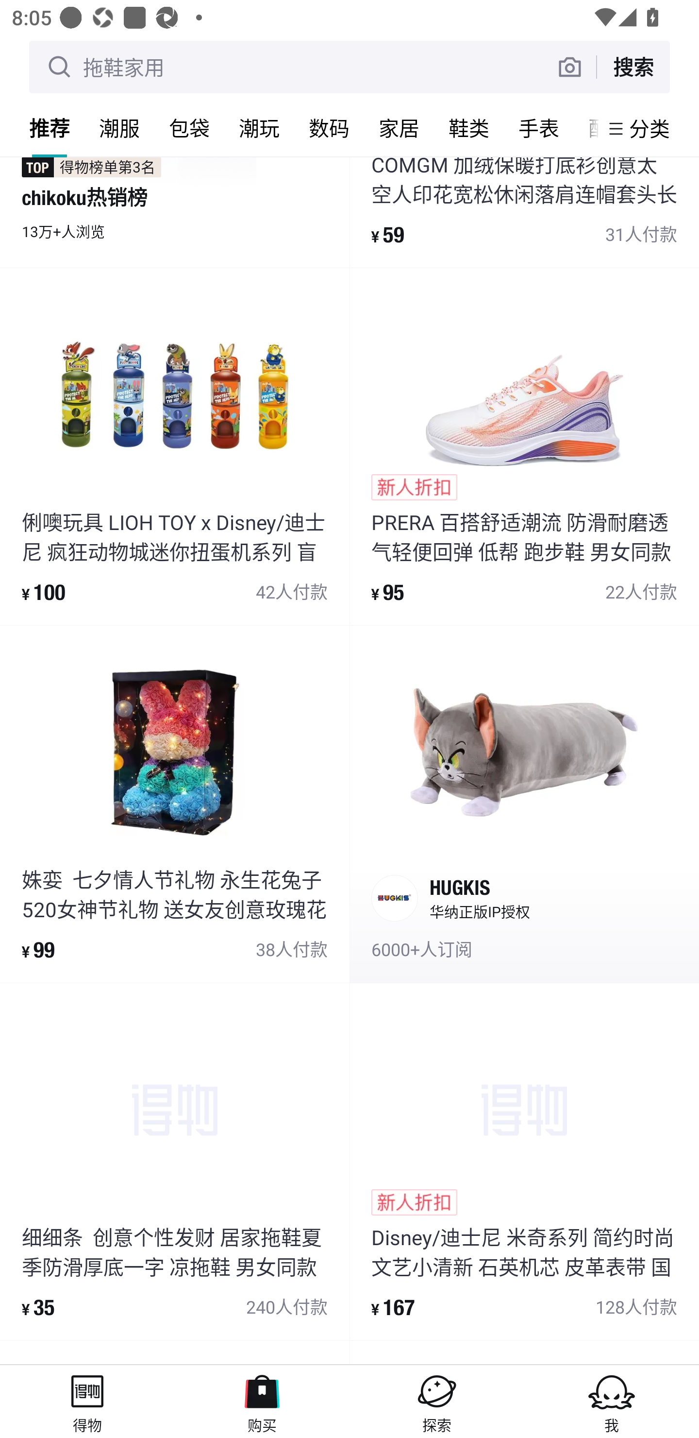 The height and width of the screenshot is (1438, 699). I want to click on 手表, so click(539, 128).